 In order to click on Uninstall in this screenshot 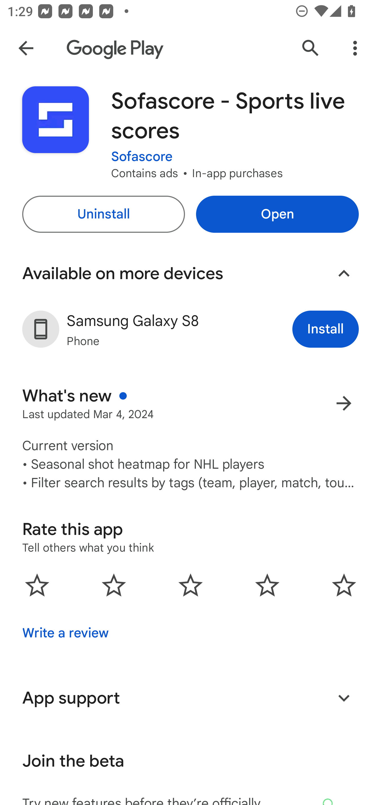, I will do `click(103, 214)`.